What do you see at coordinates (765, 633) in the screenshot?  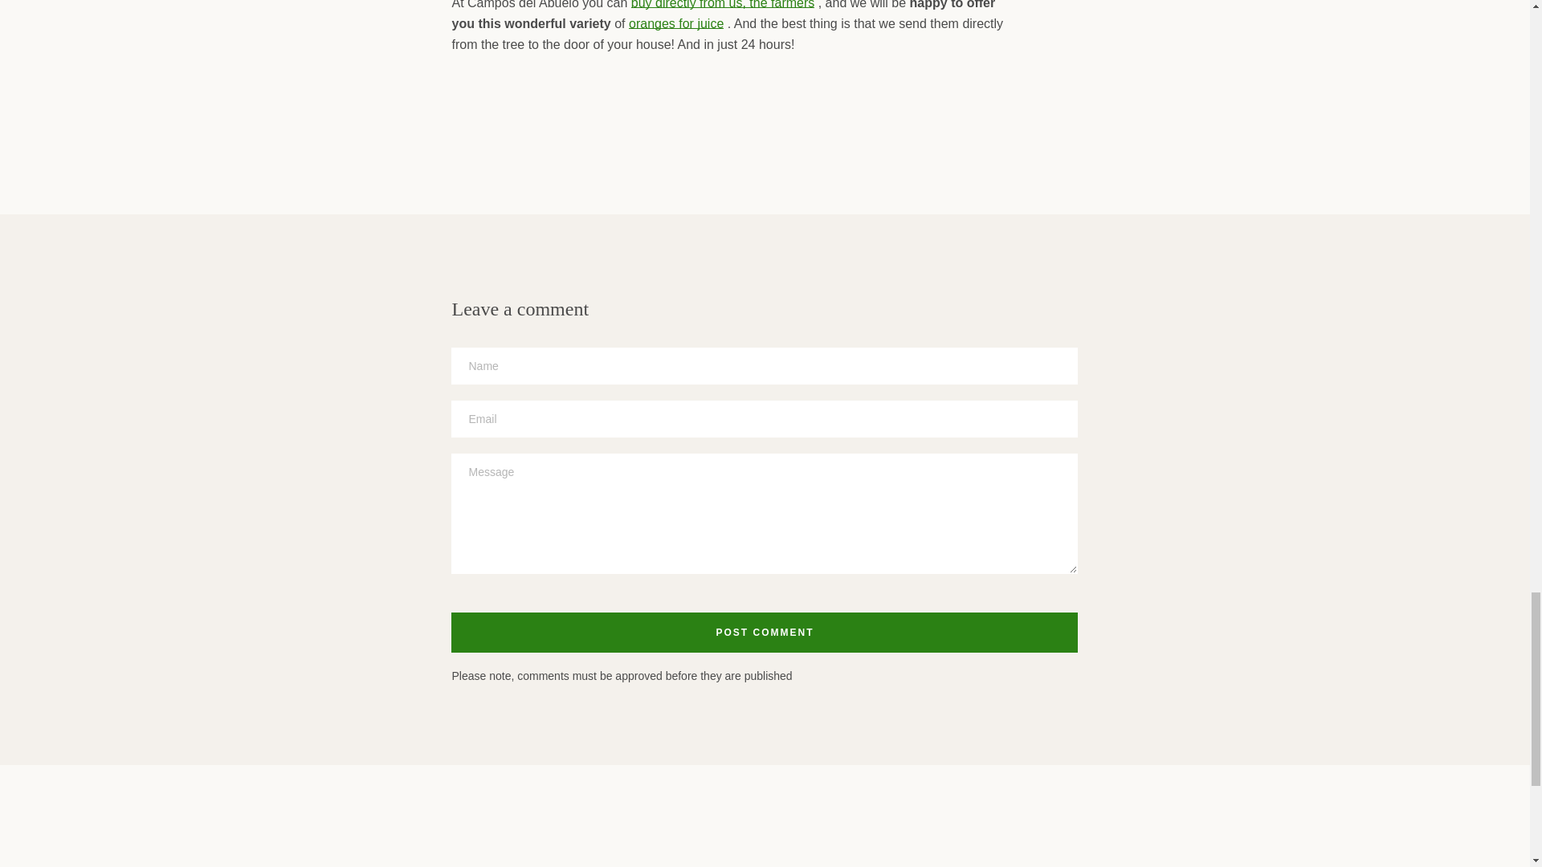 I see `Post comment` at bounding box center [765, 633].